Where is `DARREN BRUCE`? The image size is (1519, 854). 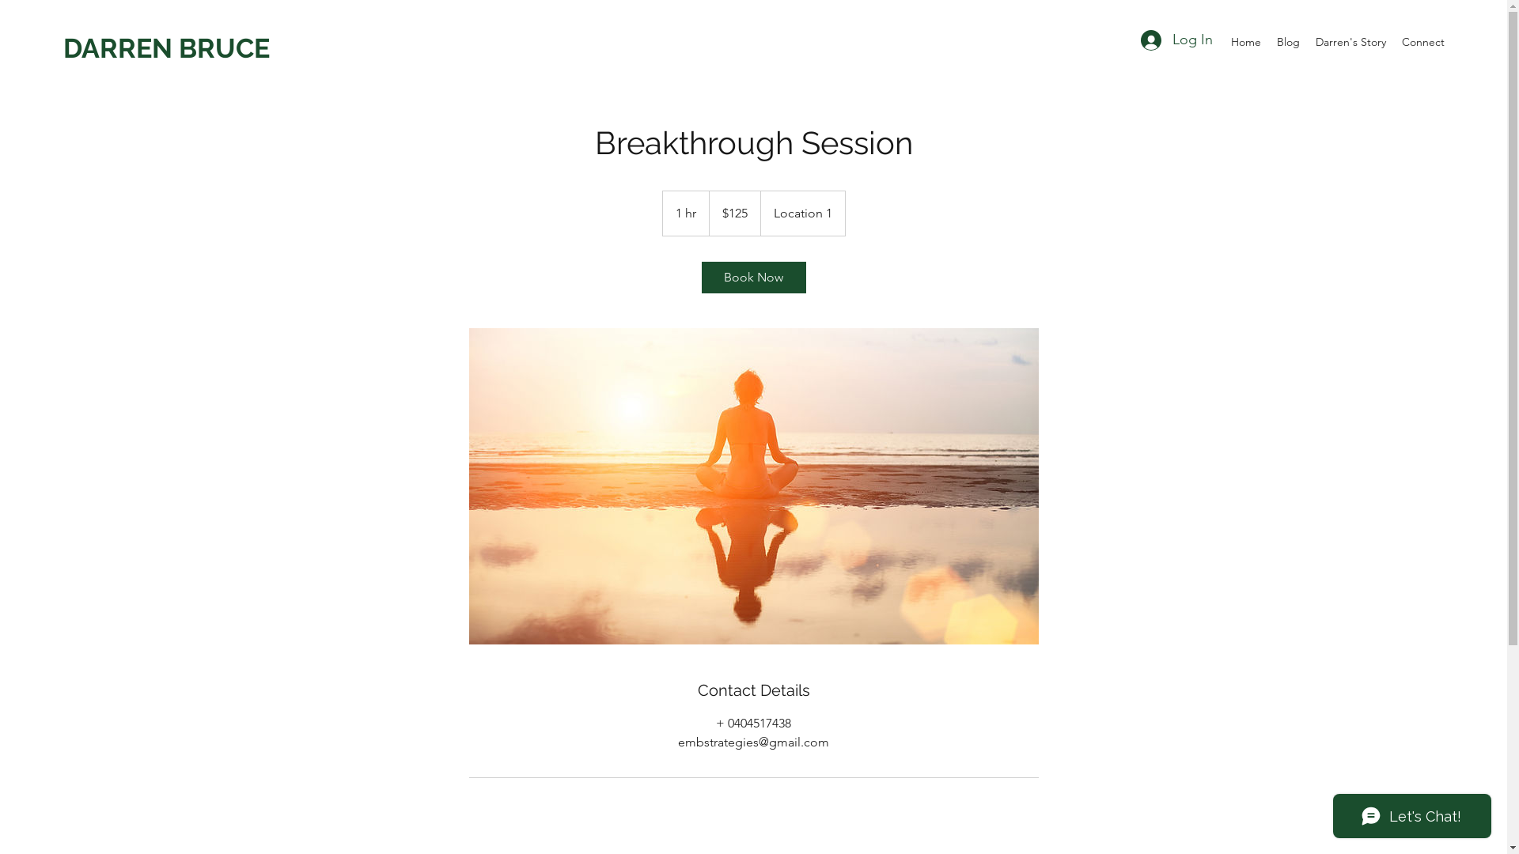
DARREN BRUCE is located at coordinates (166, 48).